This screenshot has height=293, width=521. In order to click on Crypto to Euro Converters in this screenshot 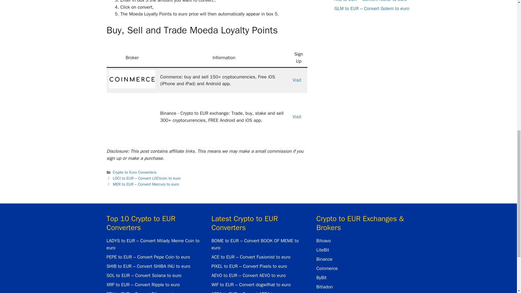, I will do `click(135, 172)`.